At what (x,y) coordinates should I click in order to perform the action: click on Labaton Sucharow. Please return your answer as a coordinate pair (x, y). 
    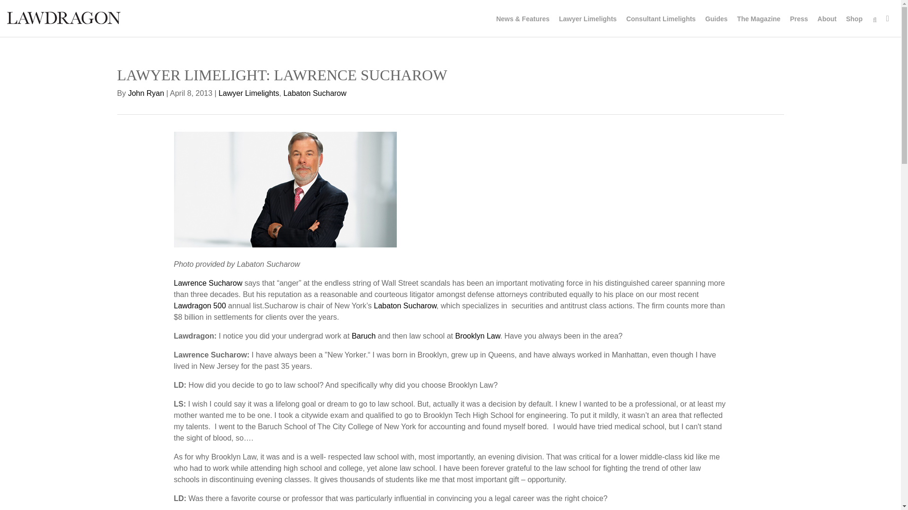
    Looking at the image, I should click on (314, 93).